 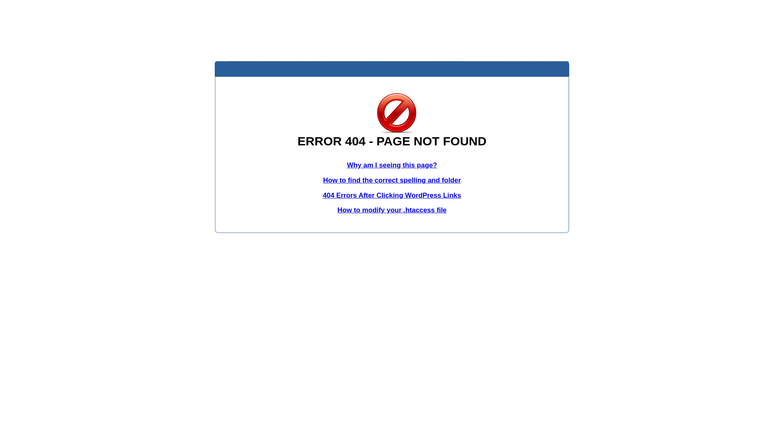 What do you see at coordinates (392, 165) in the screenshot?
I see `Why am I seeing this page?` at bounding box center [392, 165].